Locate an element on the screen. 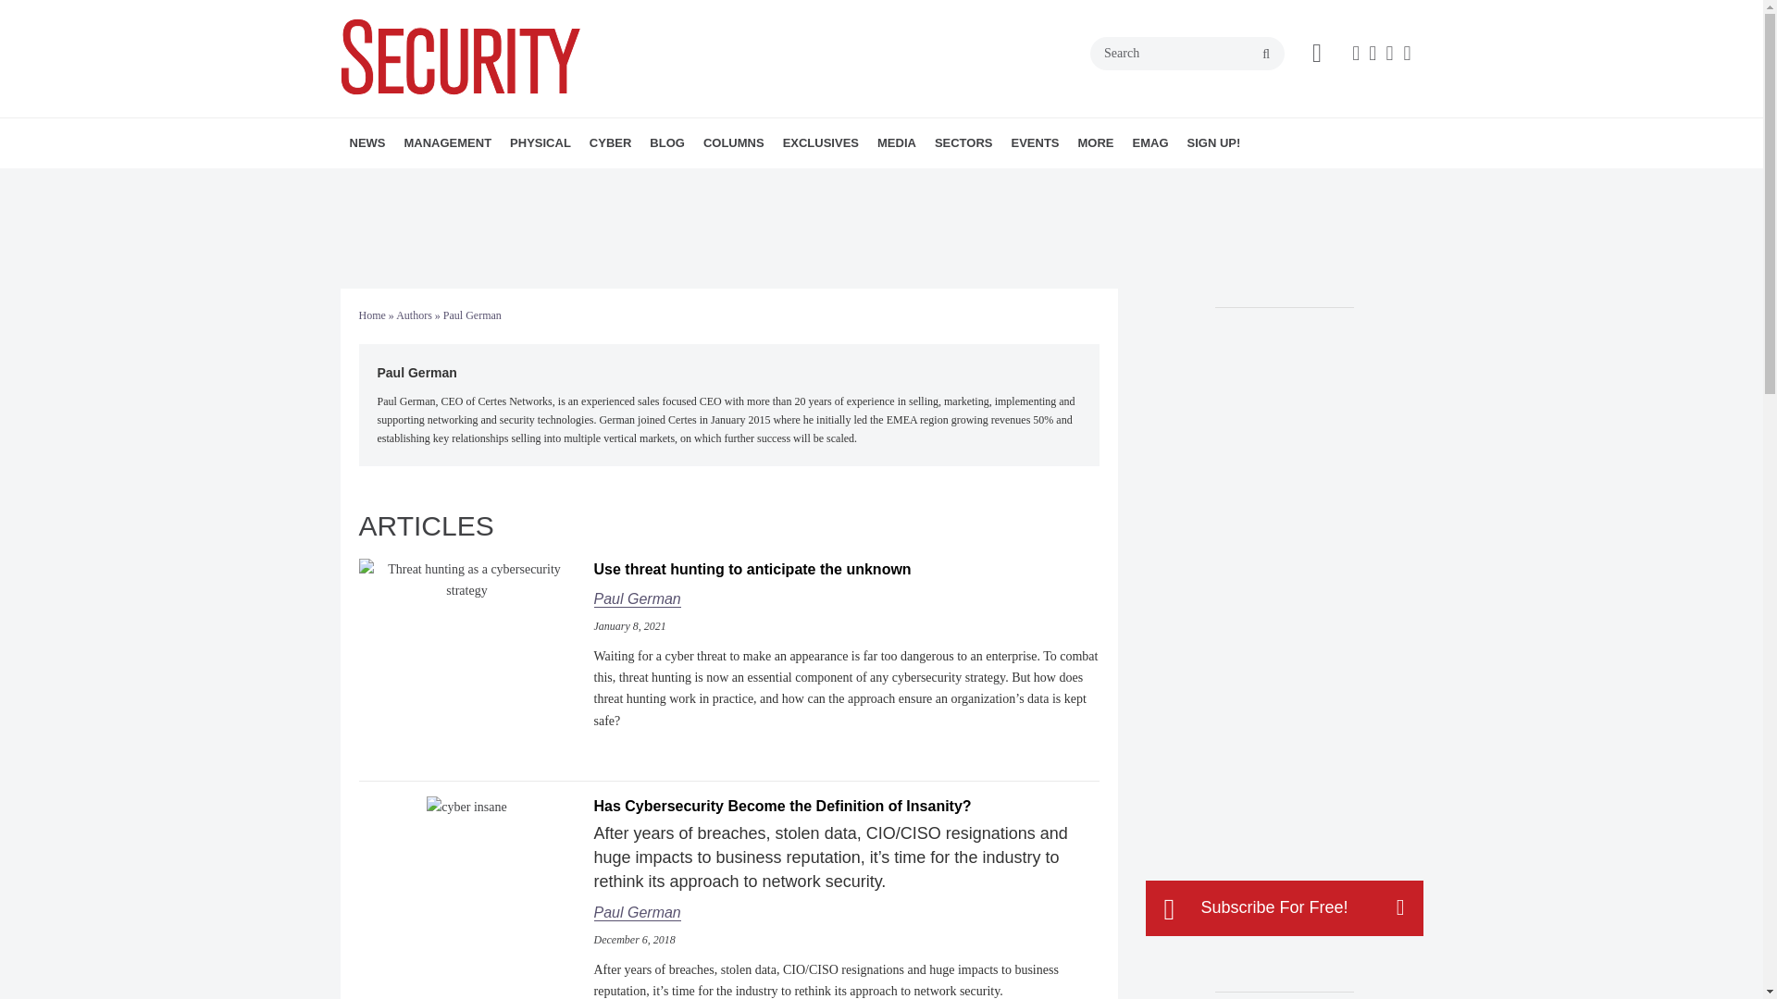 This screenshot has height=999, width=1777. search is located at coordinates (1266, 54).